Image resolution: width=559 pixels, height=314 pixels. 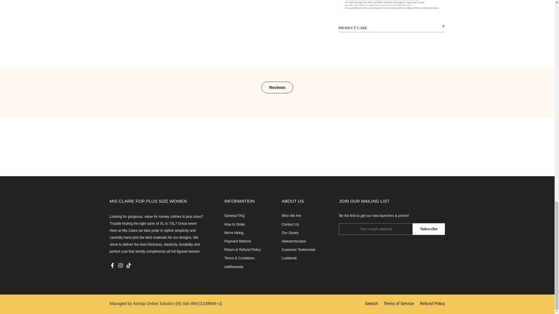 I want to click on We're Hiring, so click(x=233, y=233).